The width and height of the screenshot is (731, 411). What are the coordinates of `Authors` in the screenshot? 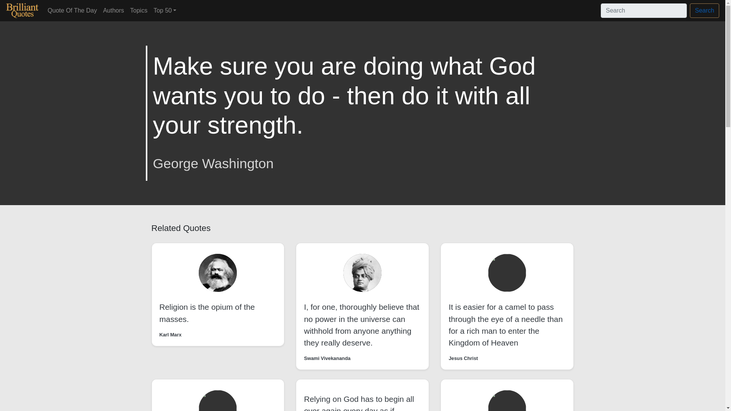 It's located at (113, 10).